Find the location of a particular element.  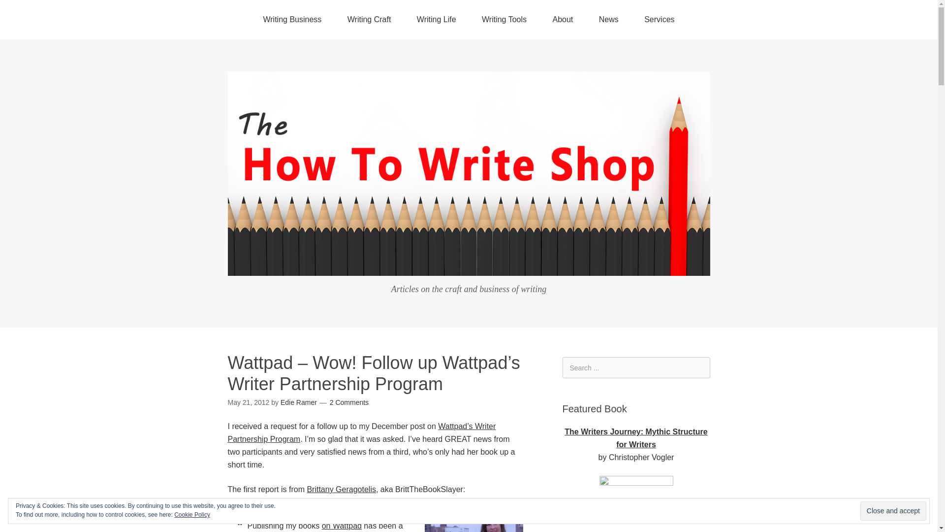

Posts by Edie Ramer is located at coordinates (298, 402).